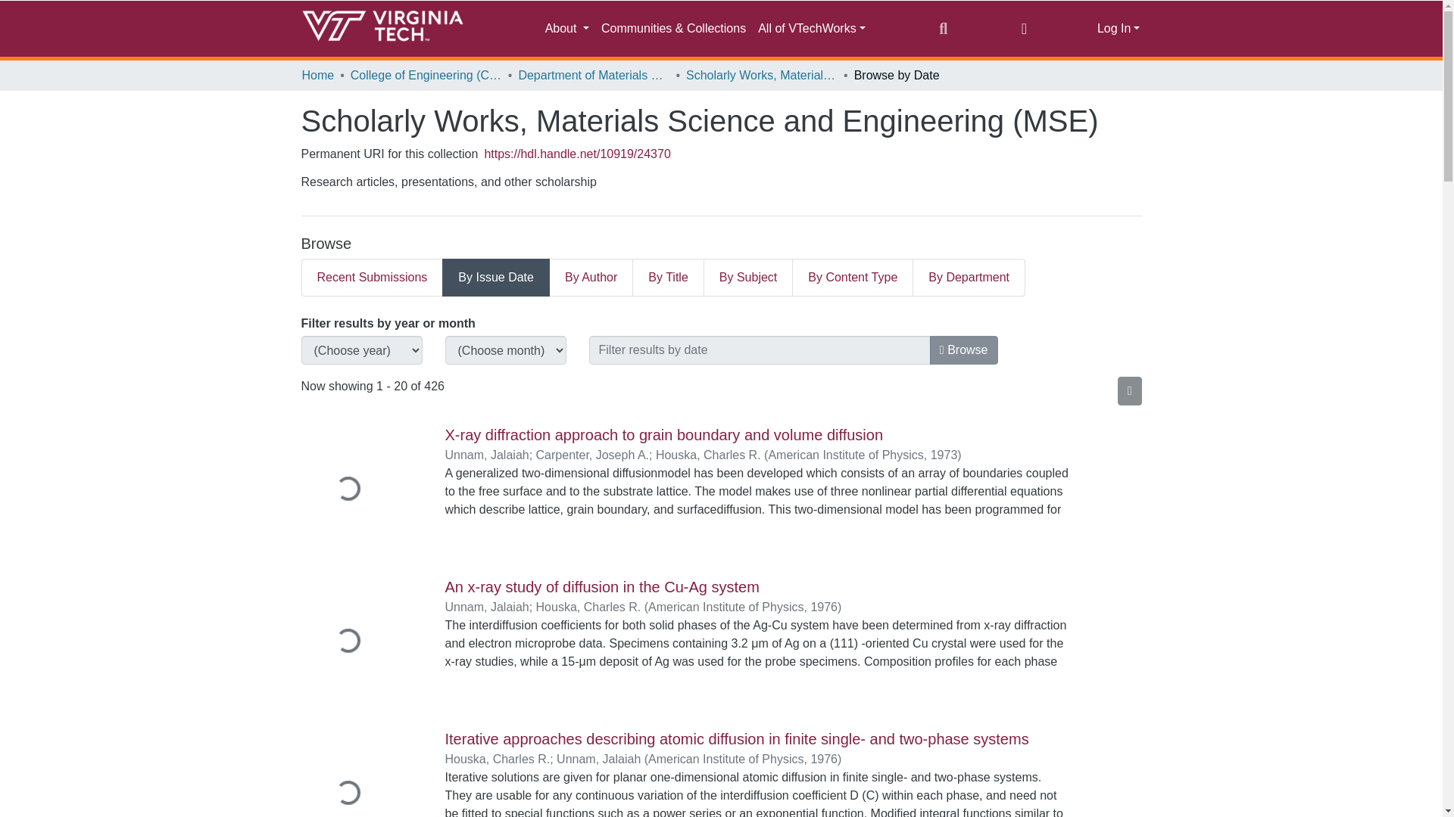 The image size is (1454, 817). What do you see at coordinates (748, 278) in the screenshot?
I see `By Subject` at bounding box center [748, 278].